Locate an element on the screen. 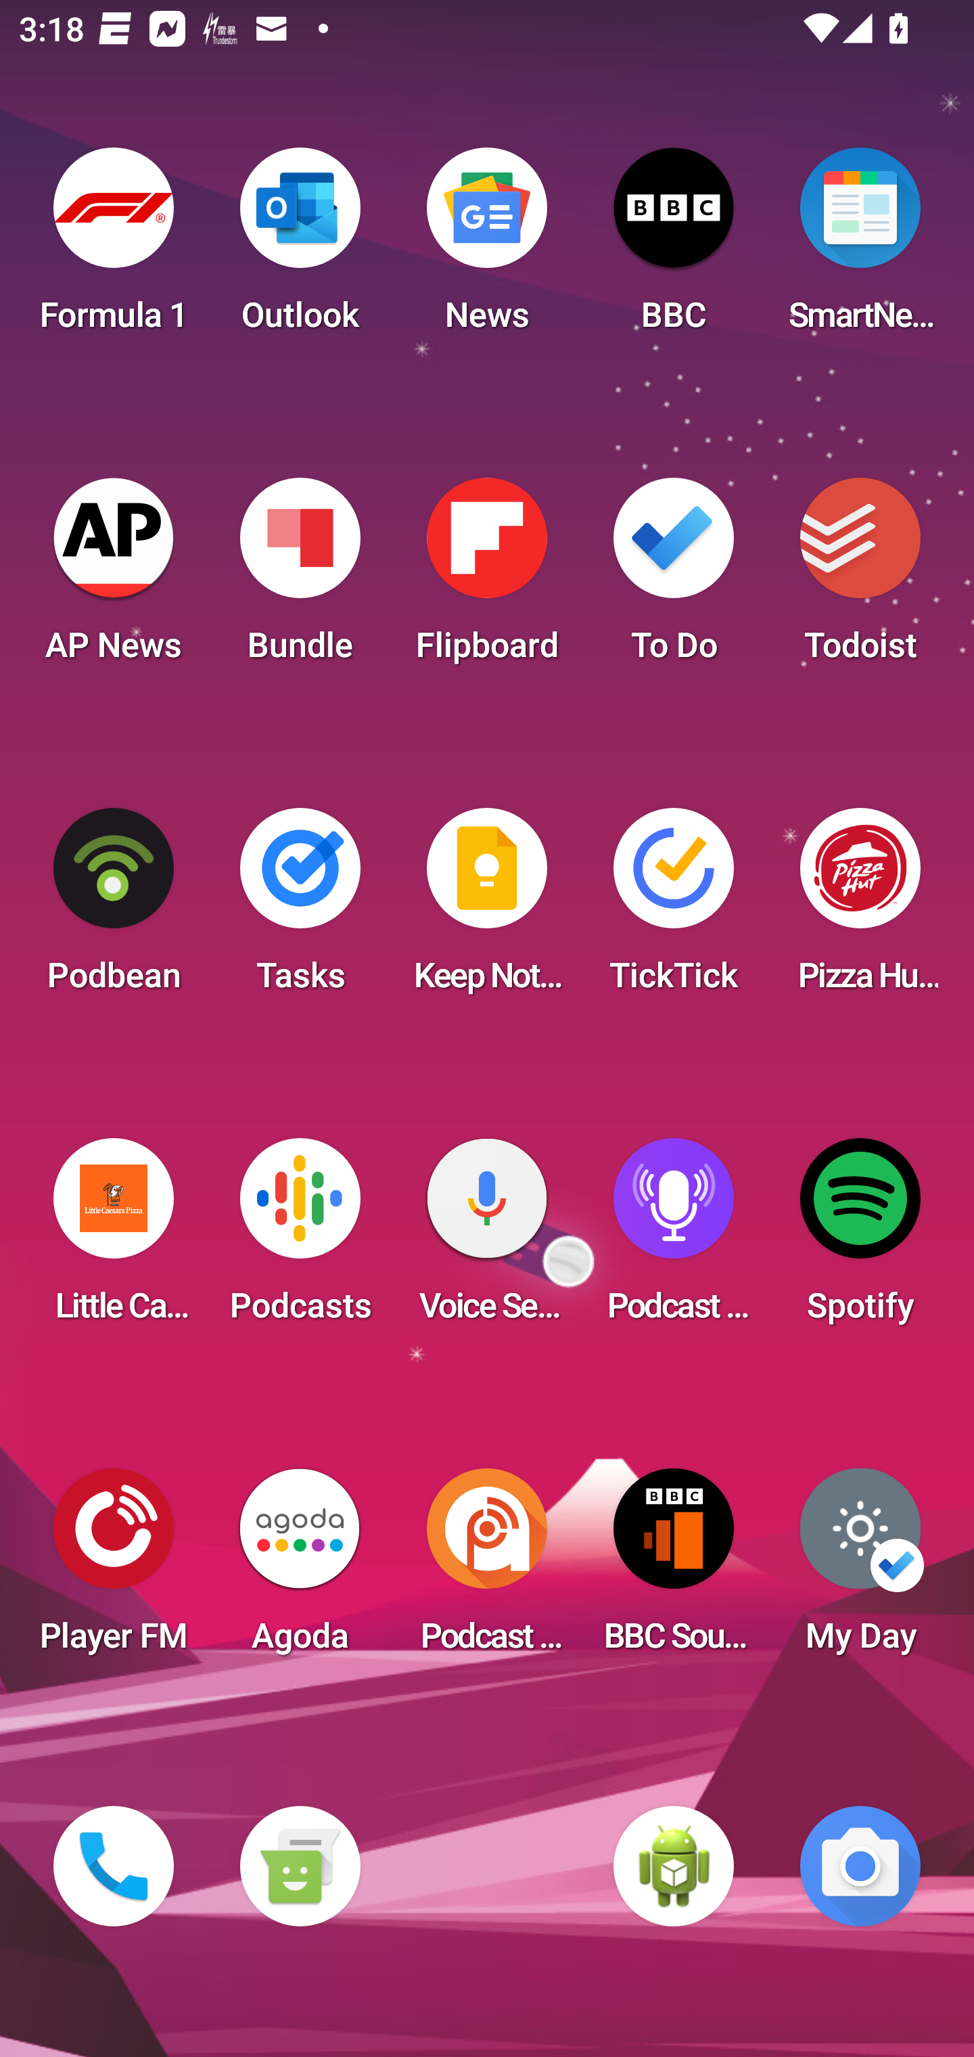 The image size is (974, 2057). News is located at coordinates (487, 248).